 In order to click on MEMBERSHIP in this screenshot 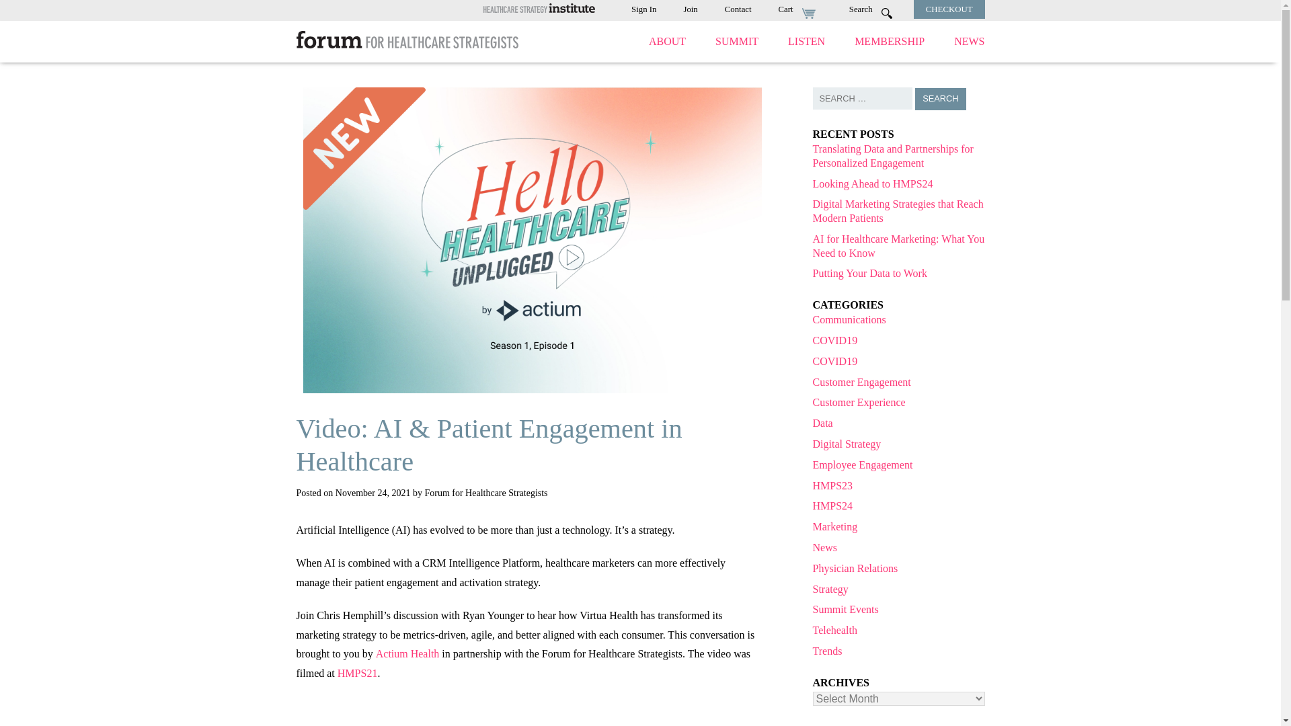, I will do `click(889, 41)`.